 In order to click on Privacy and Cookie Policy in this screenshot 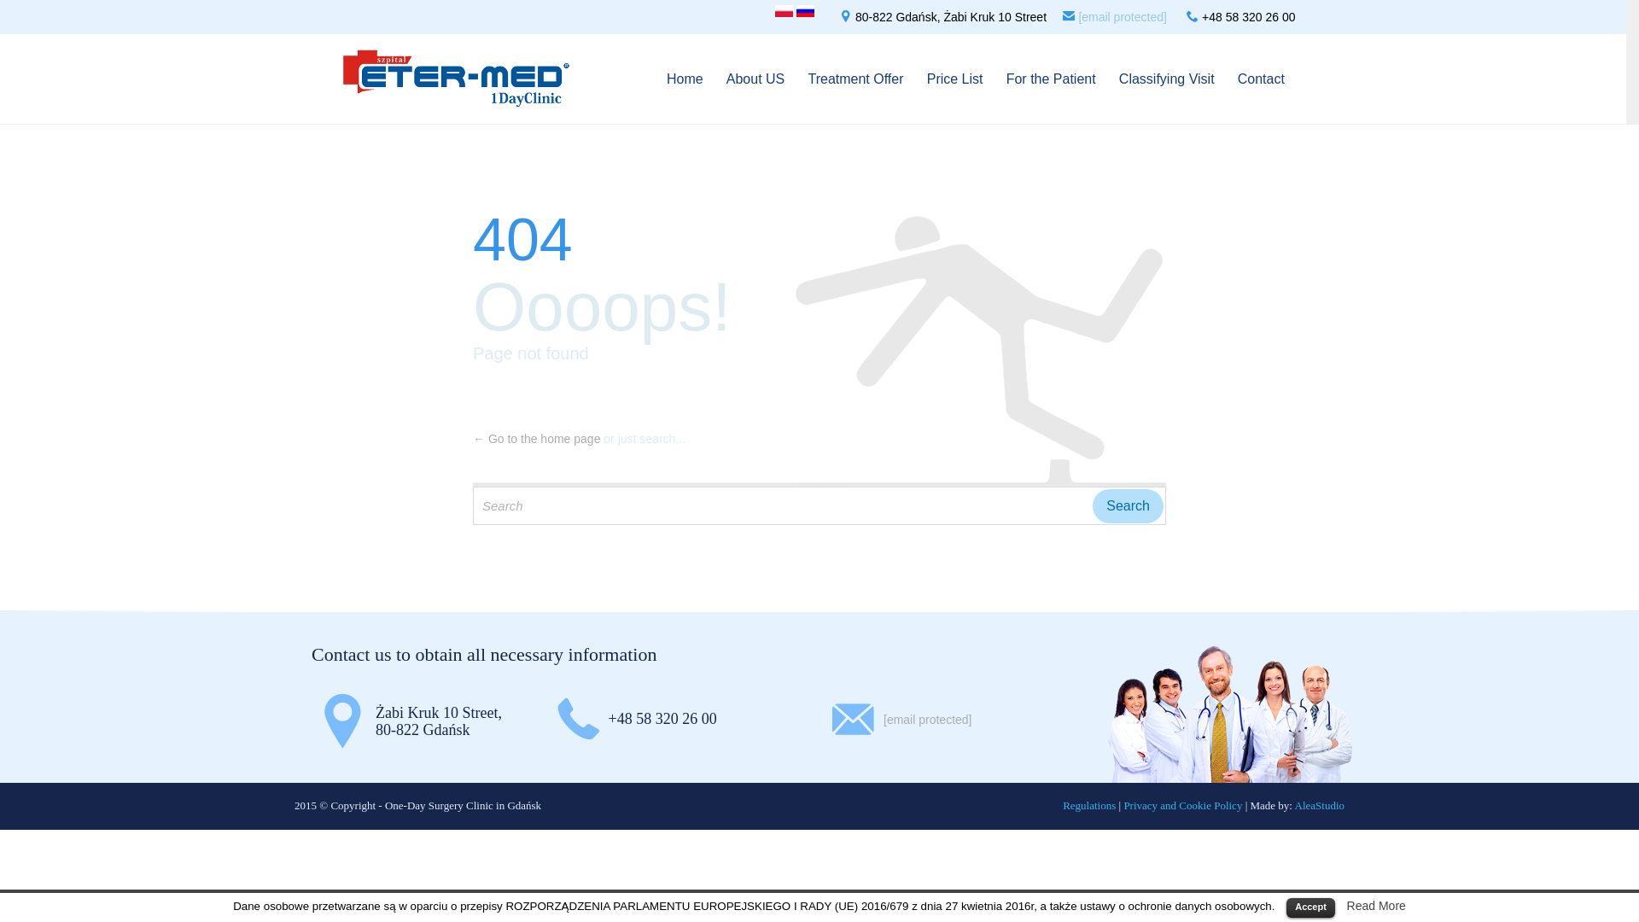, I will do `click(1183, 806)`.